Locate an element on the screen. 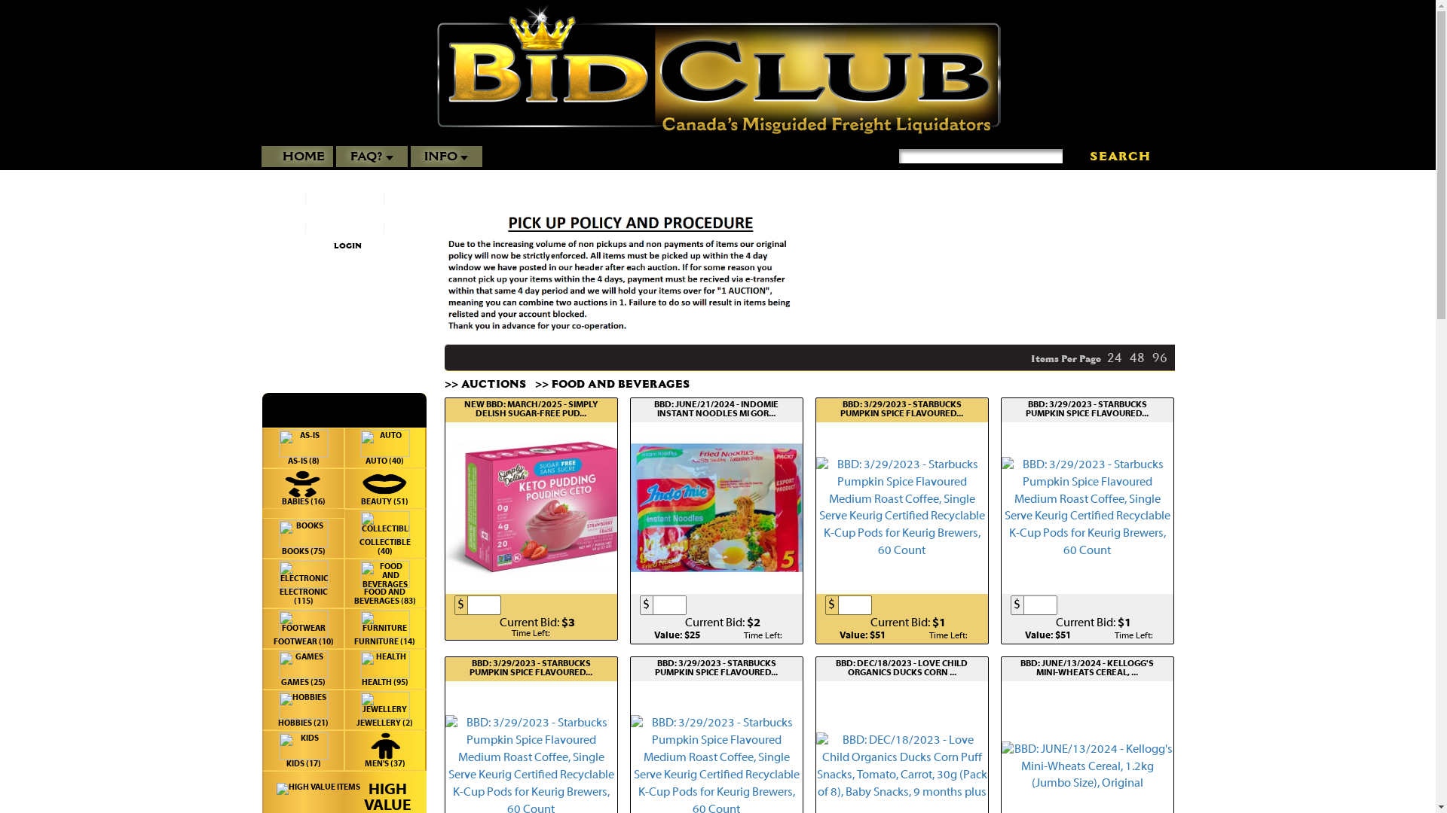  MEN'S (37) is located at coordinates (384, 751).